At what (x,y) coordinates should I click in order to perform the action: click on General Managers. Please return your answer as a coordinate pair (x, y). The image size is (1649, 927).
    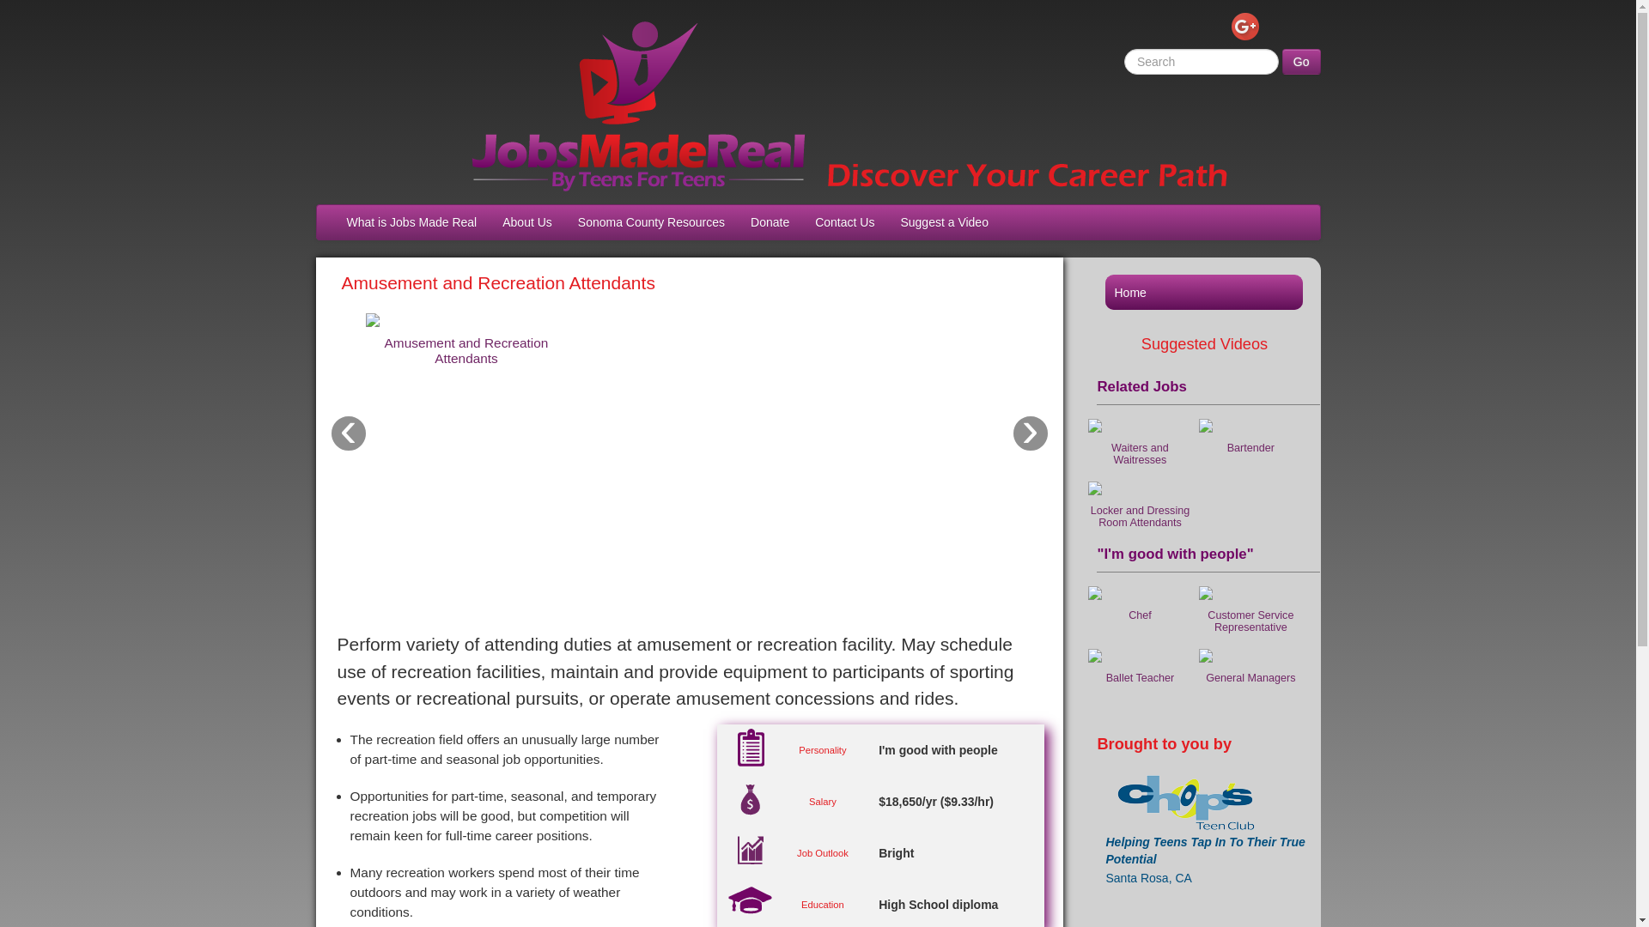
    Looking at the image, I should click on (1252, 650).